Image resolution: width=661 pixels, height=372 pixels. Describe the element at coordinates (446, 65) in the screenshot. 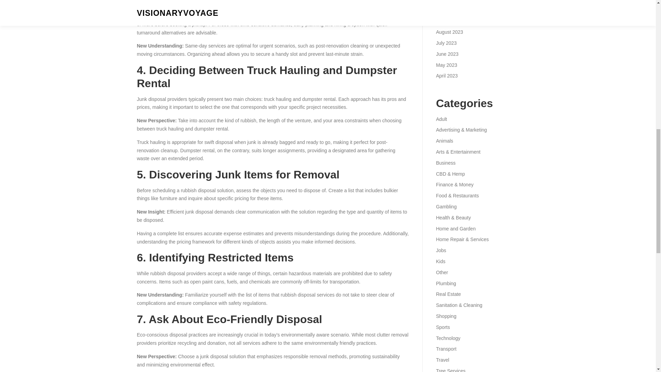

I see `May 2023` at that location.